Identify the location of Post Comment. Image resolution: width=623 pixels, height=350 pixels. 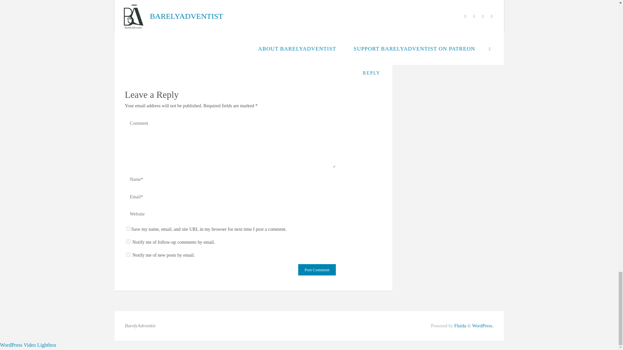
(317, 270).